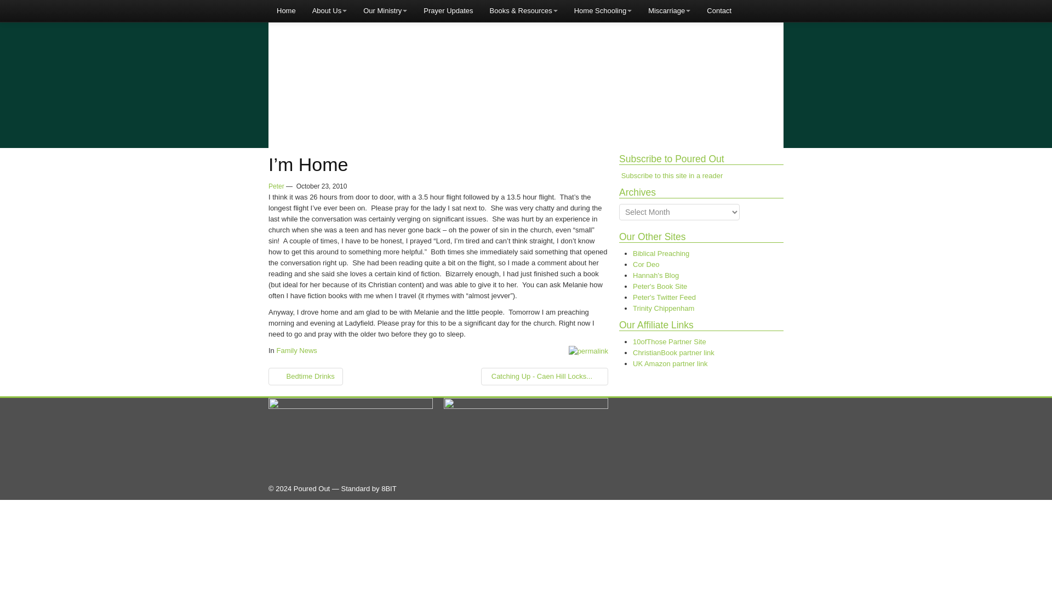 The height and width of the screenshot is (592, 1052). I want to click on Family News, so click(296, 350).